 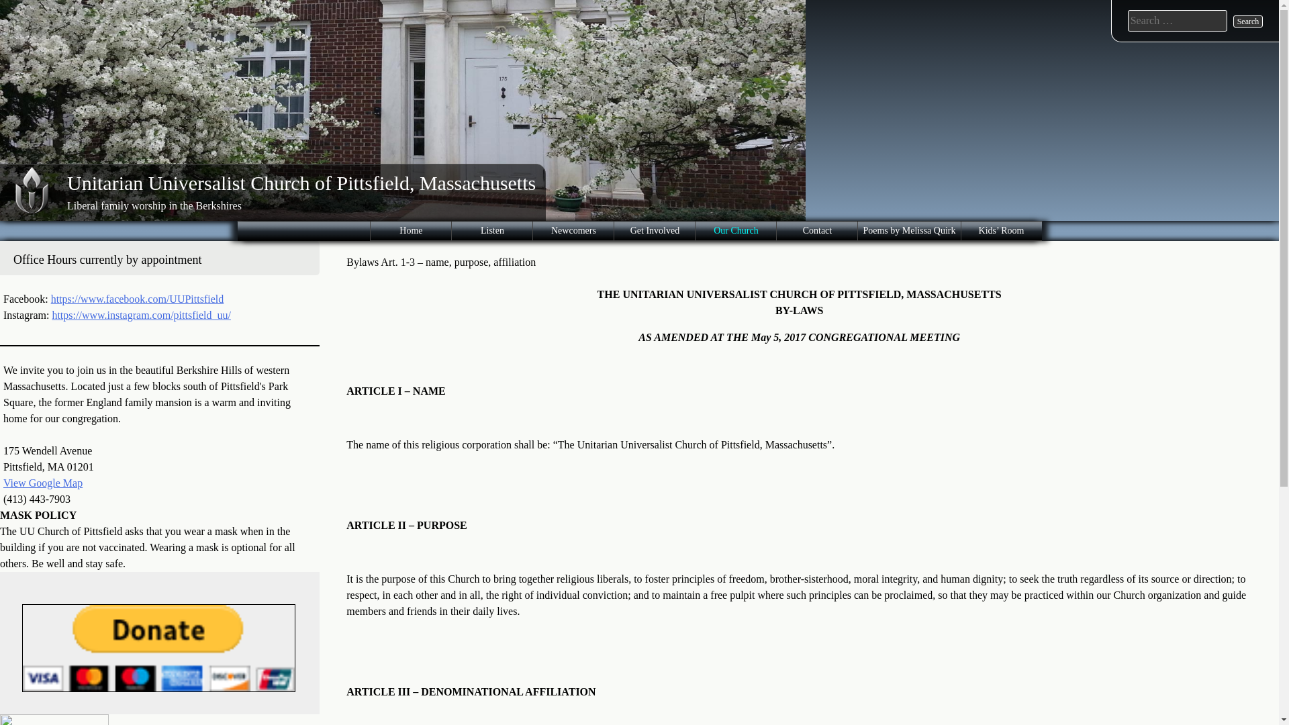 I want to click on Listen, so click(x=816, y=231).